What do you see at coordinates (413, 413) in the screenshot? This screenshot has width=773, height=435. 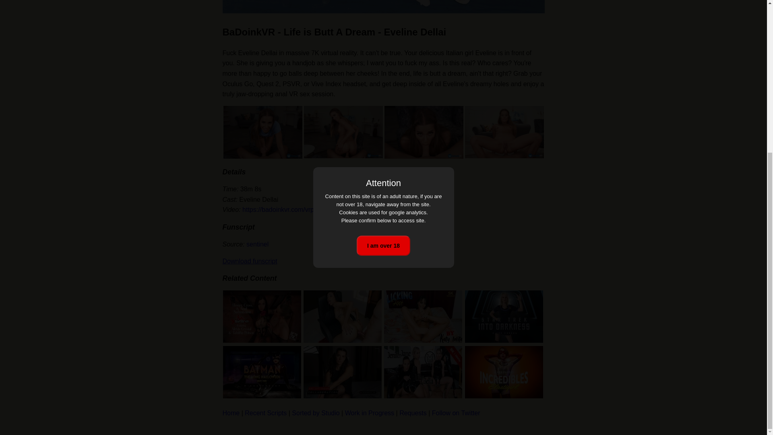 I see `Requests` at bounding box center [413, 413].